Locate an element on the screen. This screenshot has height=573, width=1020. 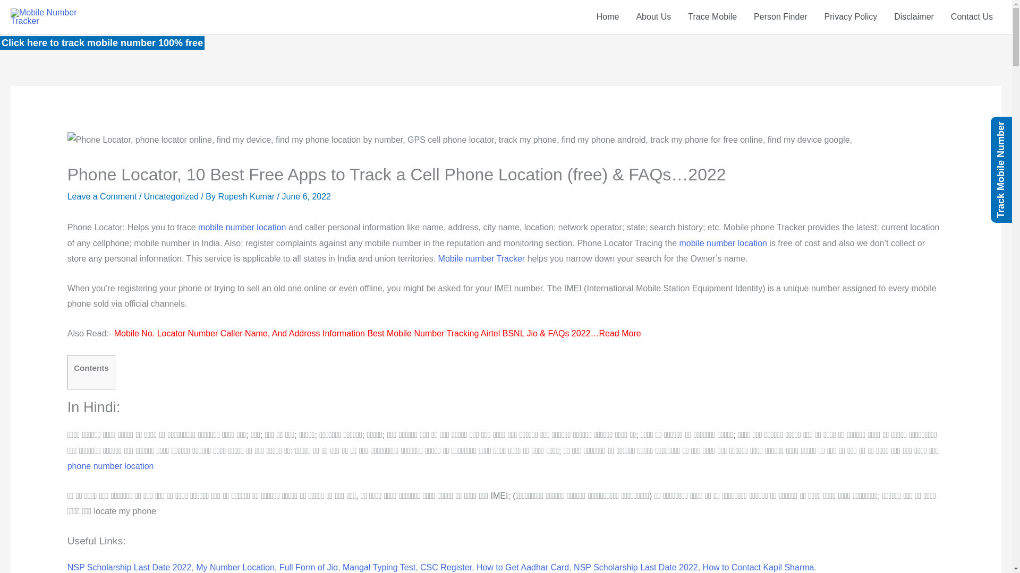
Mobile number Tracker is located at coordinates (481, 258).